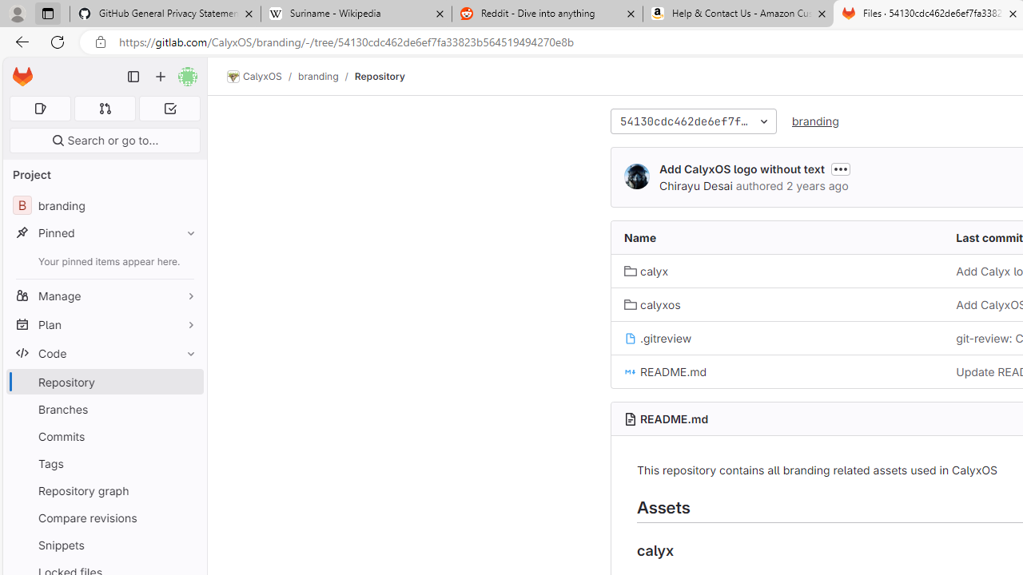 Image resolution: width=1023 pixels, height=575 pixels. Describe the element at coordinates (18, 69) in the screenshot. I see `Skip to main content` at that location.